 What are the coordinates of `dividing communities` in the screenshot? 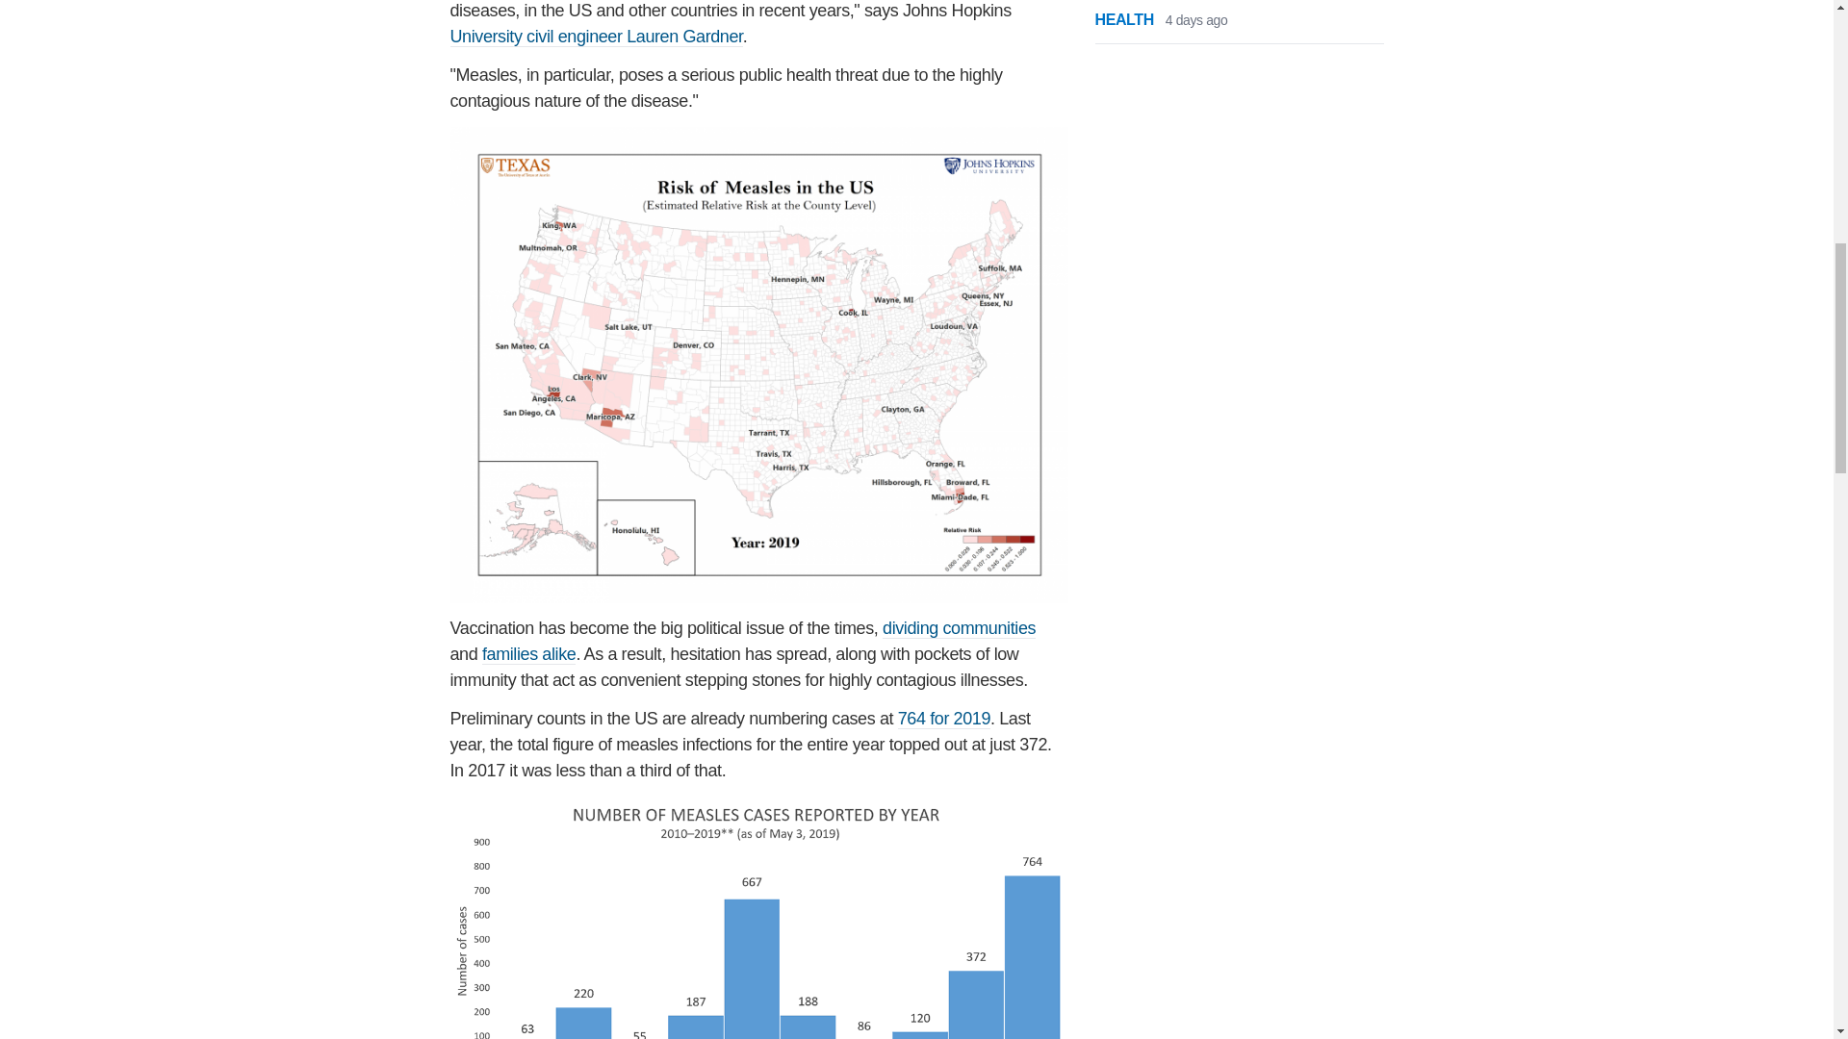 It's located at (959, 628).